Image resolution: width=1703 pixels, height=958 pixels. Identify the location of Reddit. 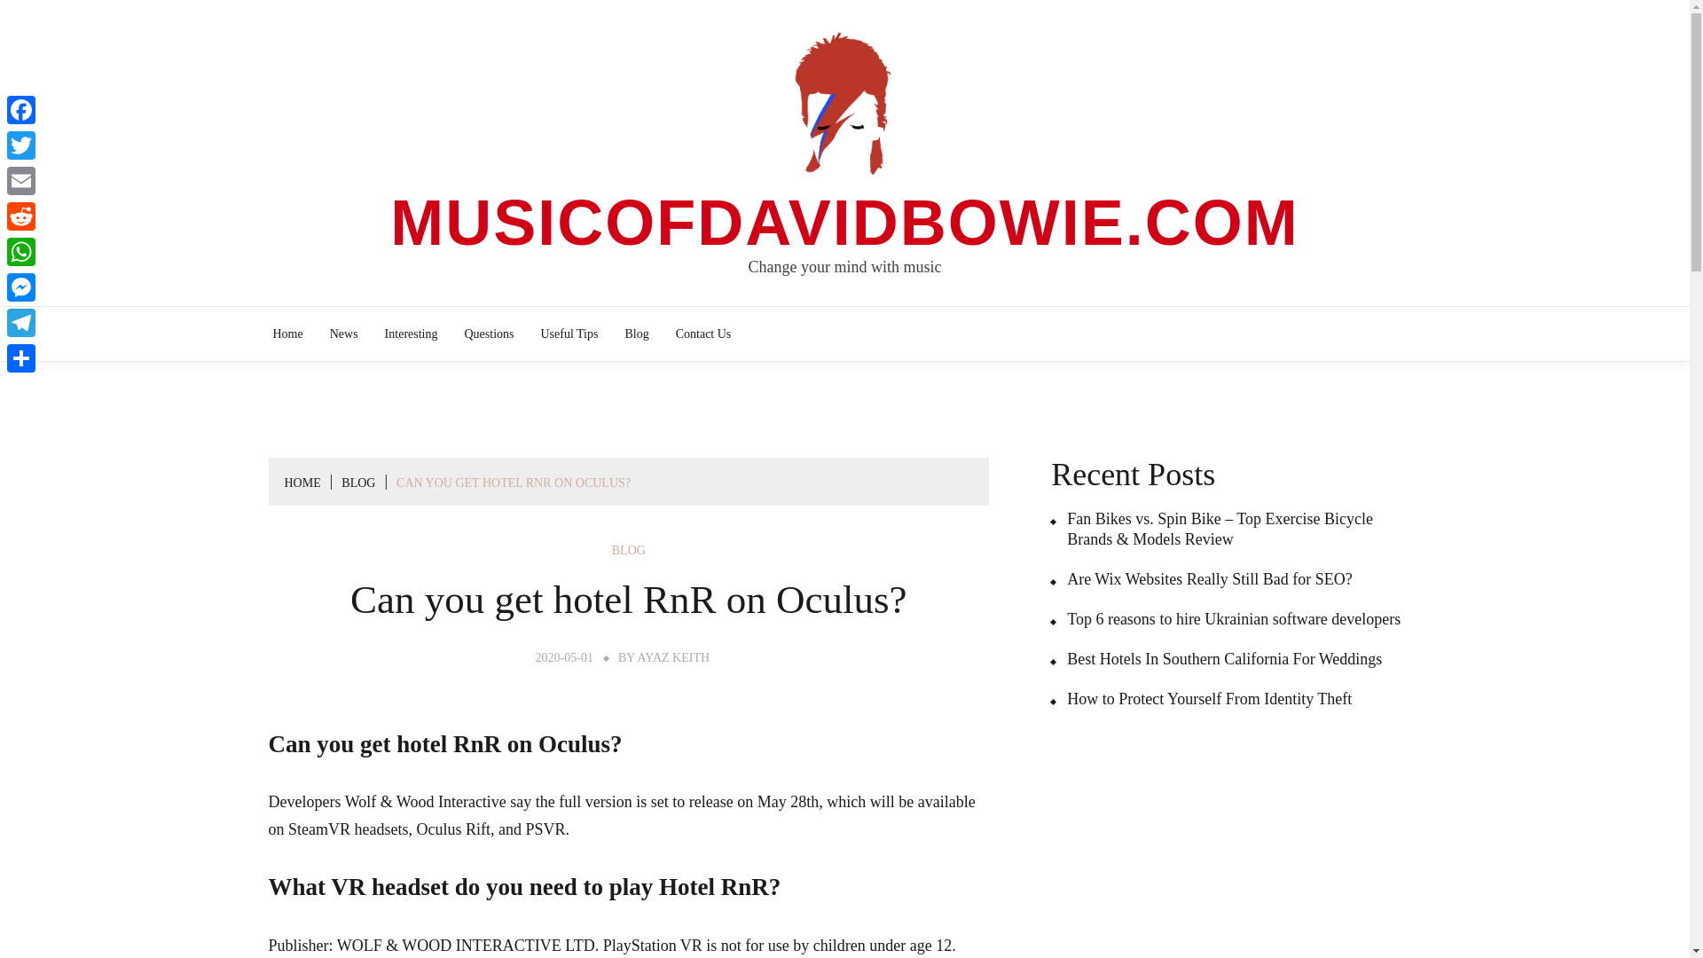
(21, 216).